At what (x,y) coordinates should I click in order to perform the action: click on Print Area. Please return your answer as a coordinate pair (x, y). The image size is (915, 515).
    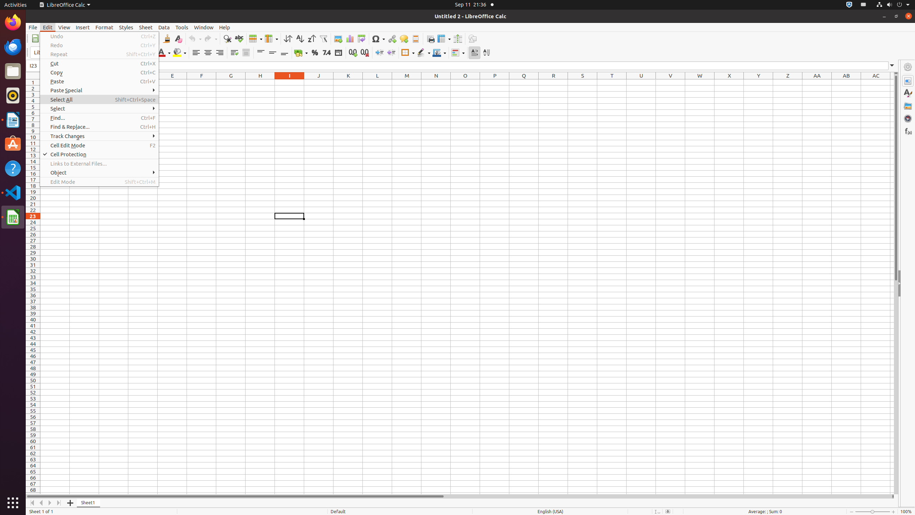
    Looking at the image, I should click on (430, 39).